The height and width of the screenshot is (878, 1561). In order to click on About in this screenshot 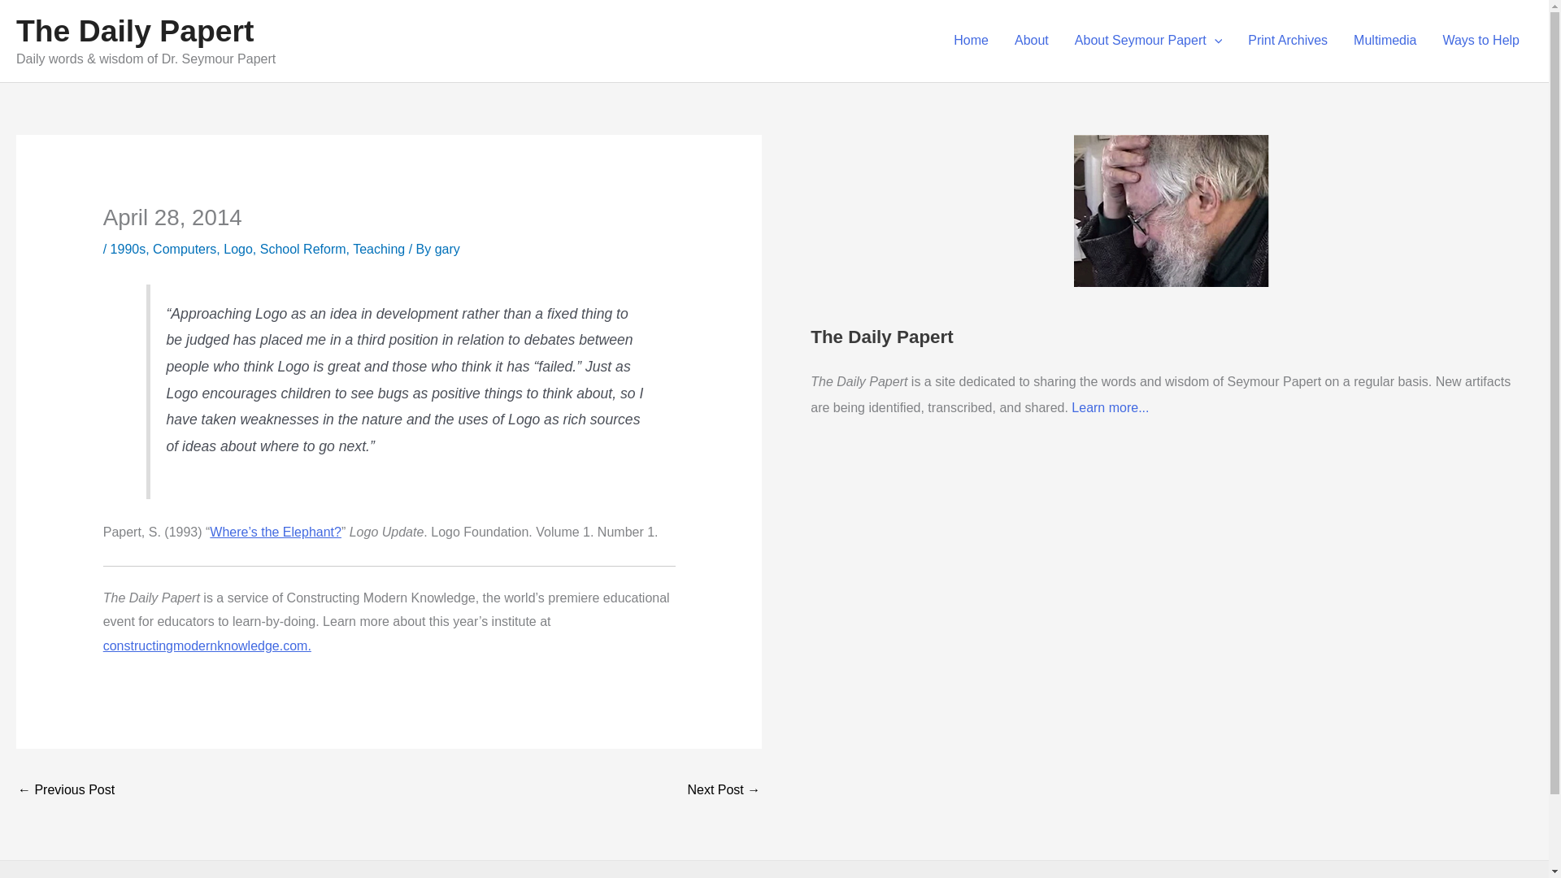, I will do `click(1031, 41)`.